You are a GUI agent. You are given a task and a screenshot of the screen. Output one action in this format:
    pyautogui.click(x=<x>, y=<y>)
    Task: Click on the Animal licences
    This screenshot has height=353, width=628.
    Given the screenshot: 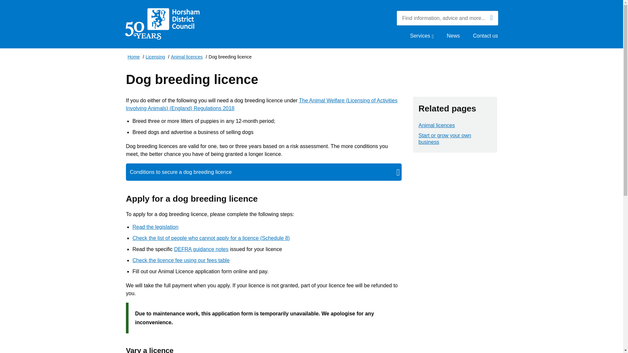 What is the action you would take?
    pyautogui.click(x=187, y=58)
    